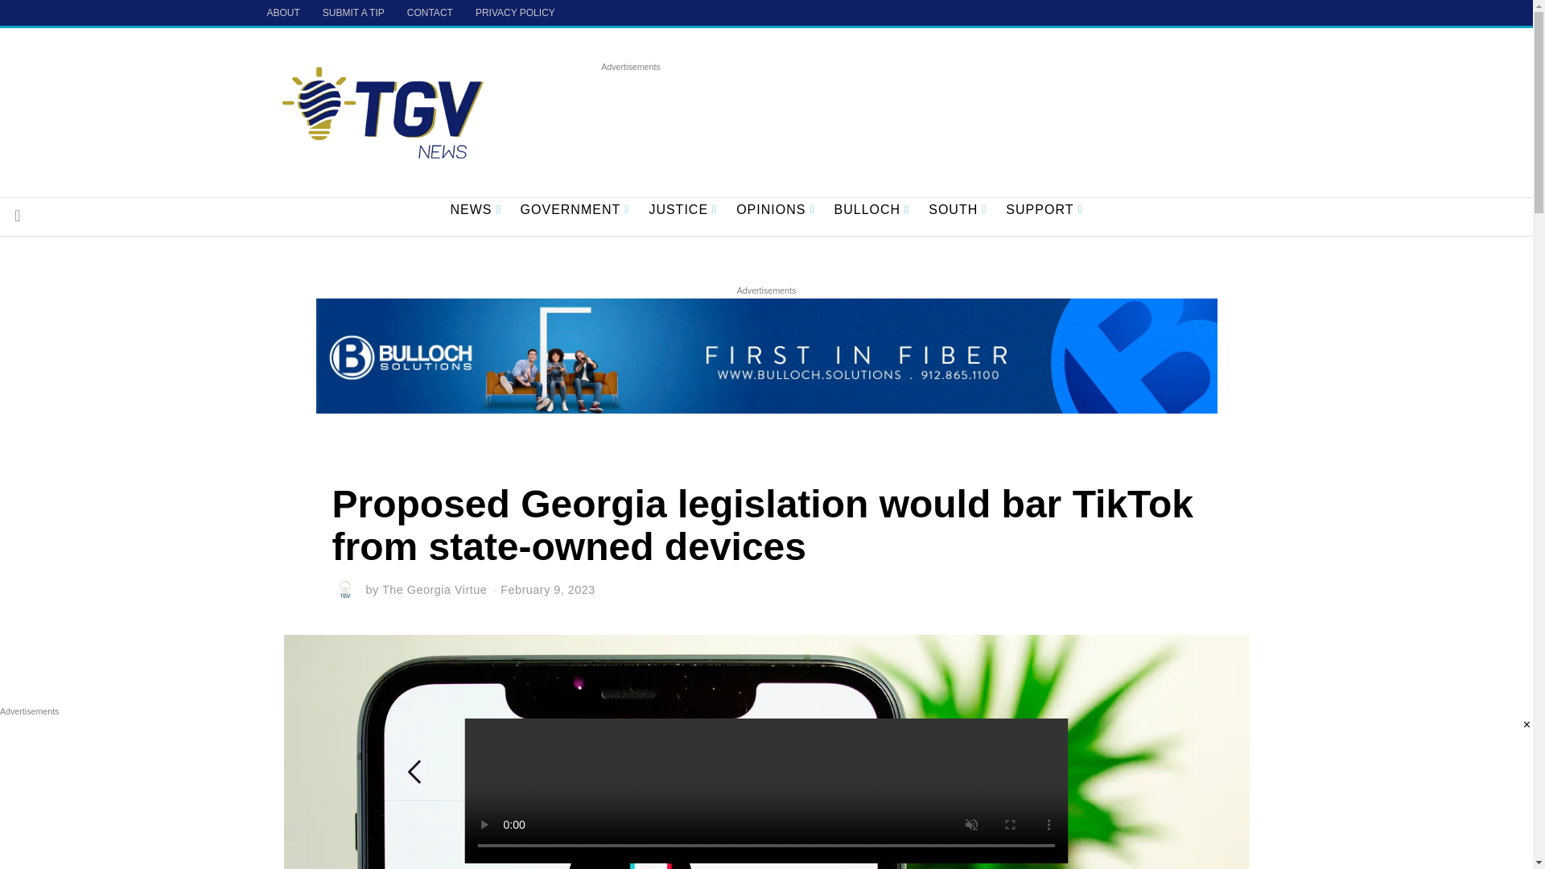 The height and width of the screenshot is (869, 1545). What do you see at coordinates (283, 13) in the screenshot?
I see `ABOUT` at bounding box center [283, 13].